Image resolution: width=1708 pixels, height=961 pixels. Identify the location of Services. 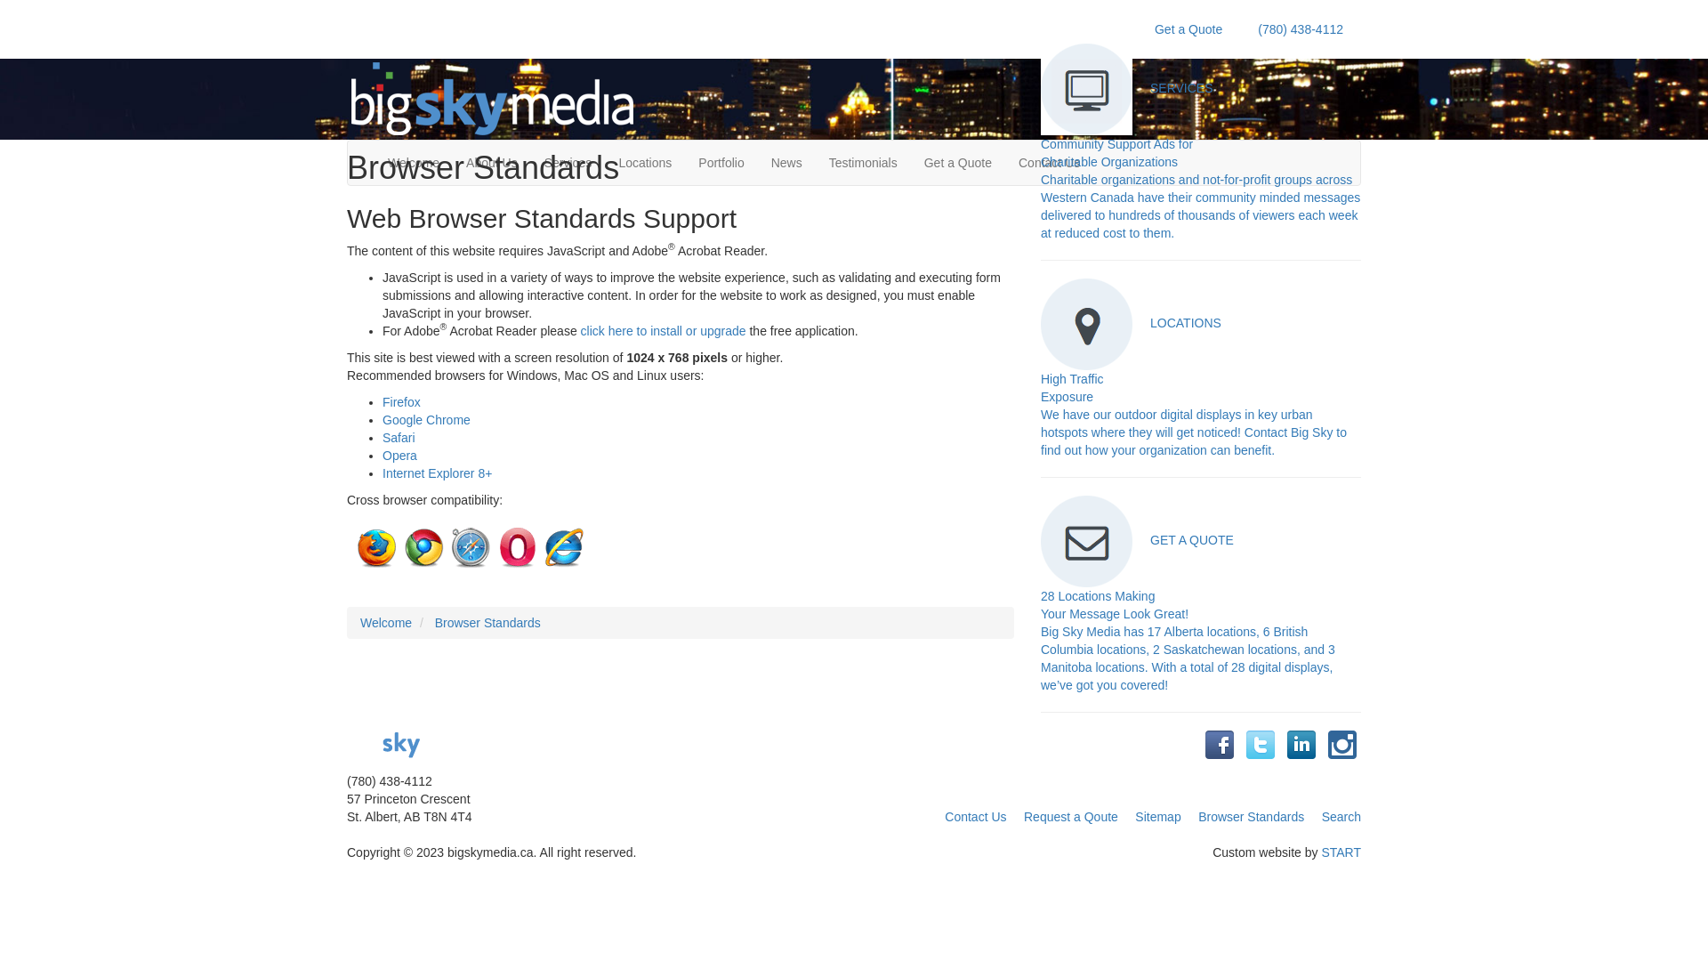
(568, 163).